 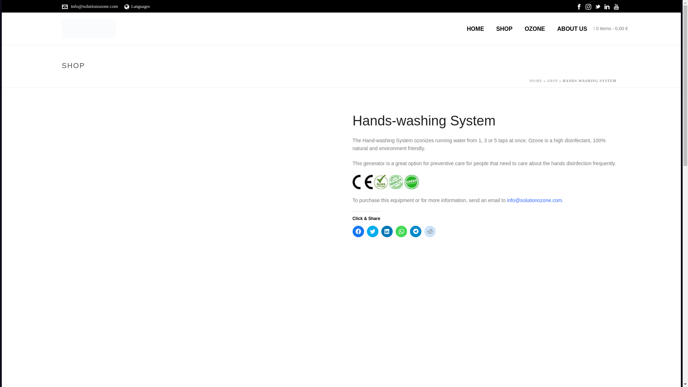 What do you see at coordinates (535, 29) in the screenshot?
I see `OZONE` at bounding box center [535, 29].